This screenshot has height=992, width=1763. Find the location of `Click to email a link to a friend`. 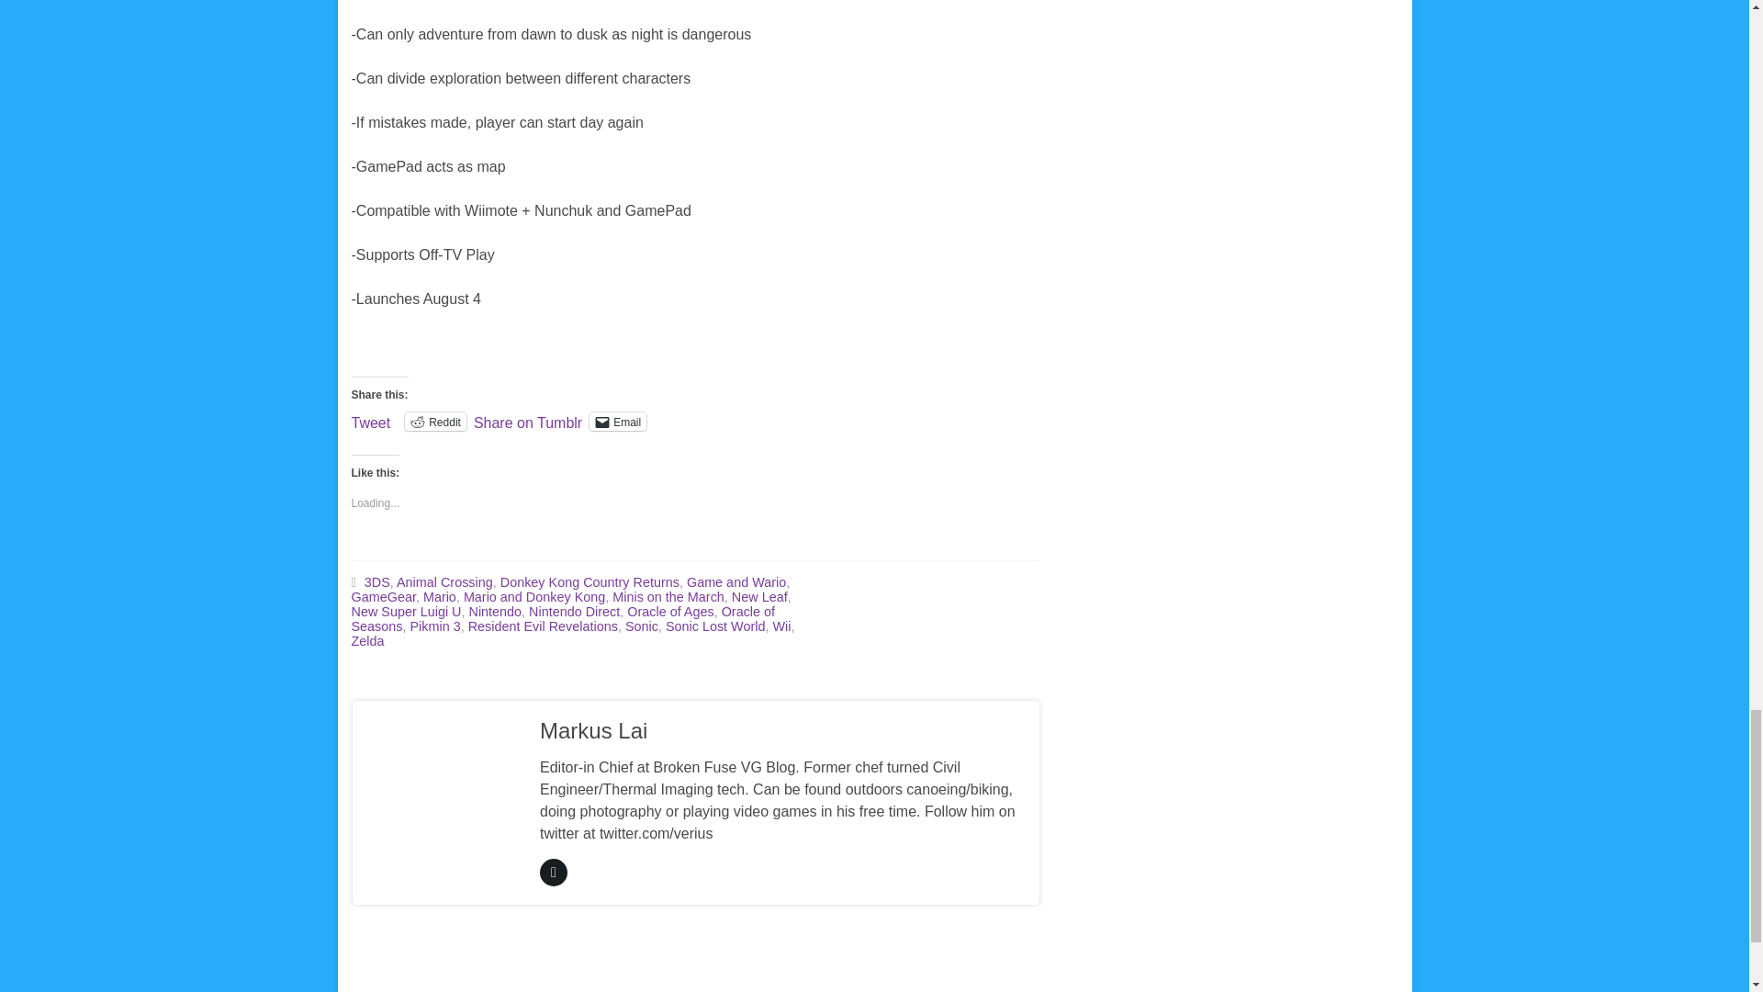

Click to email a link to a friend is located at coordinates (617, 421).